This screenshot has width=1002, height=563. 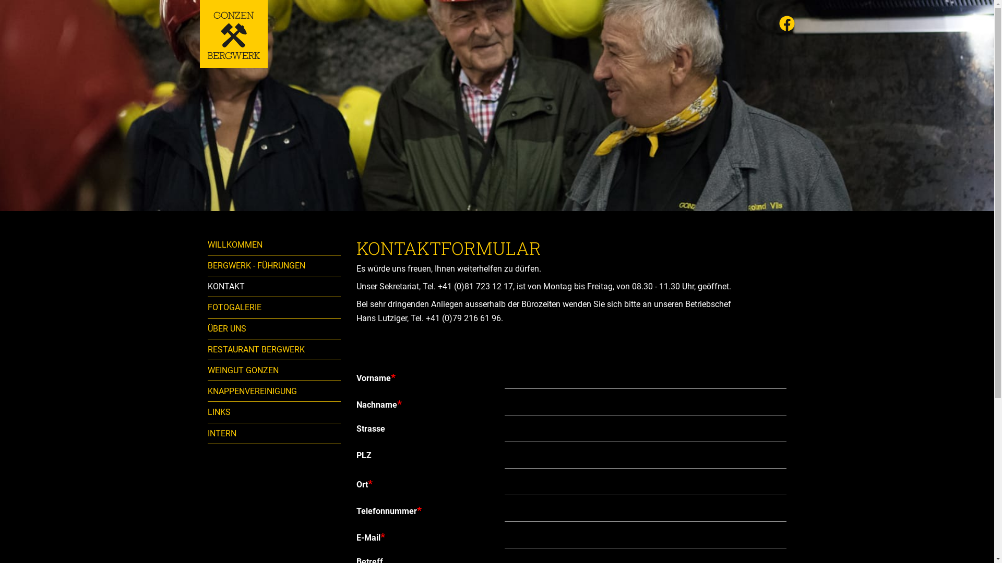 I want to click on RESTAURANT BERGWERK, so click(x=275, y=349).